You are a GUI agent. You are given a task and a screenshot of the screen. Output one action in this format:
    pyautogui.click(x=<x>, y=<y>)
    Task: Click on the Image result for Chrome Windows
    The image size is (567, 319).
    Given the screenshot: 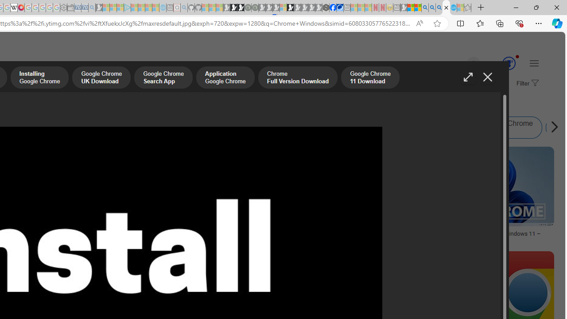 What is the action you would take?
    pyautogui.click(x=261, y=271)
    